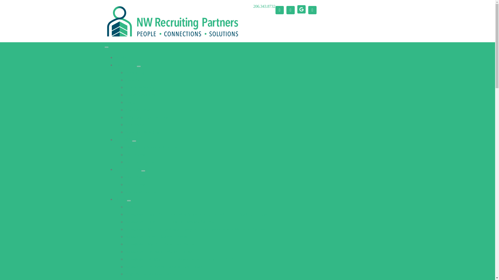  What do you see at coordinates (312, 10) in the screenshot?
I see `Instagram` at bounding box center [312, 10].